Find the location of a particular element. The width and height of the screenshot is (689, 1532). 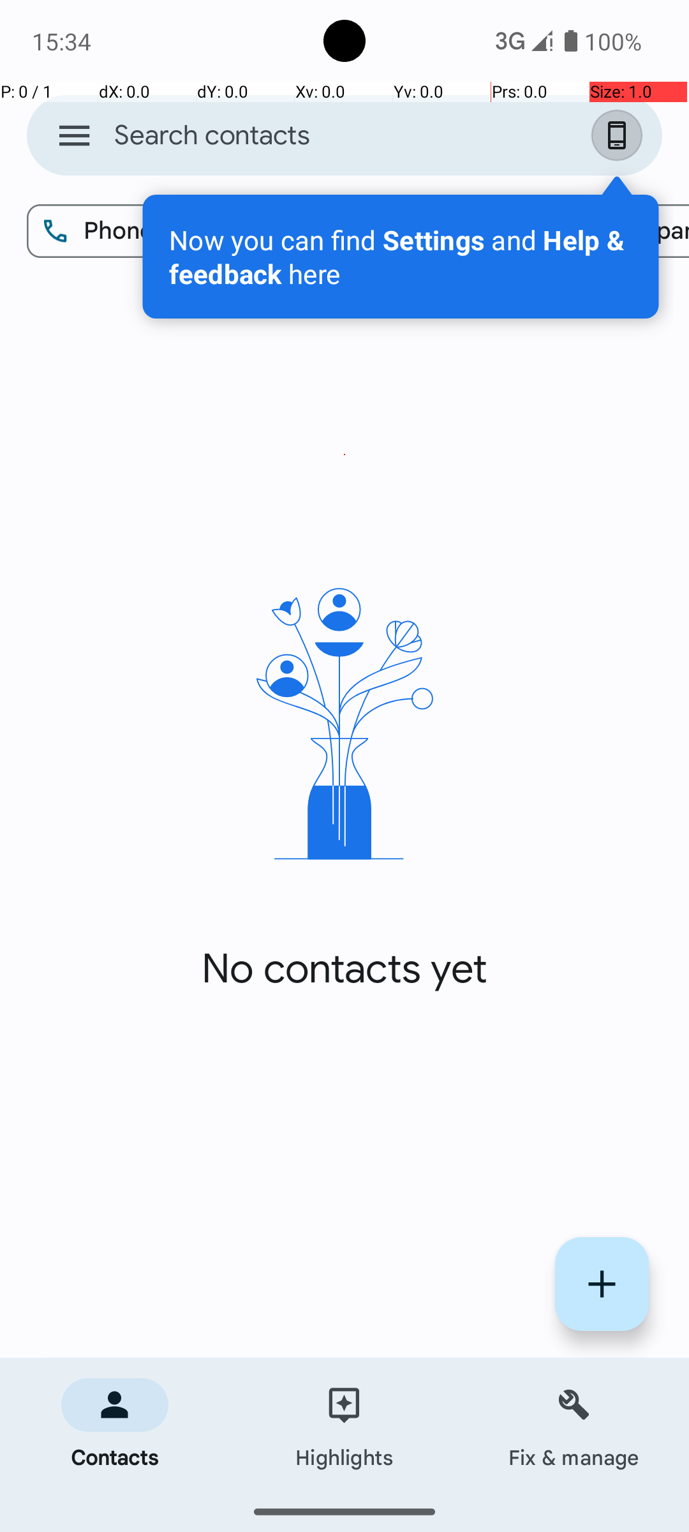

Now you can find Settings and Help & feedback here is located at coordinates (401, 257).